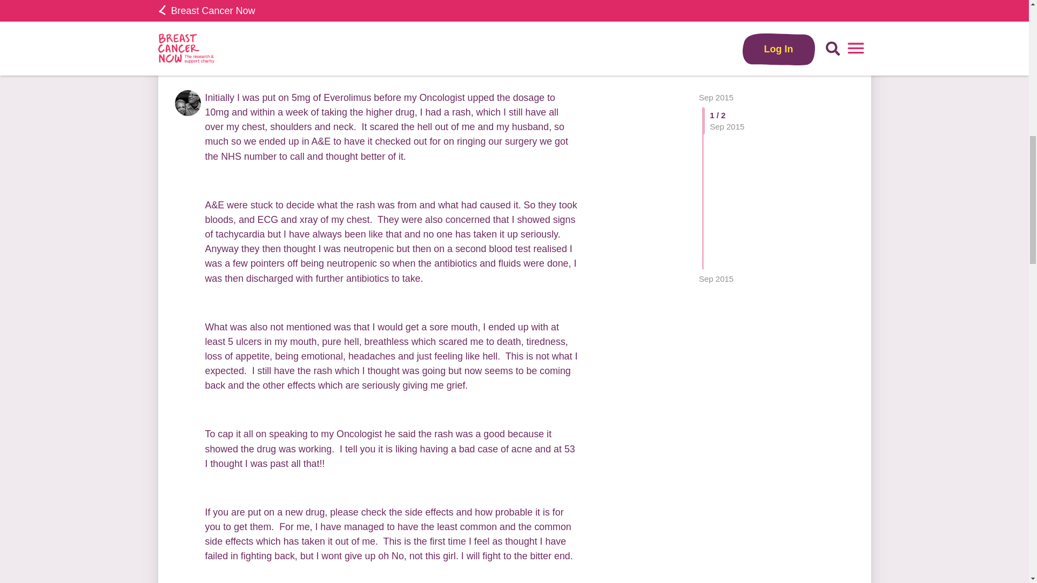  What do you see at coordinates (716, 15) in the screenshot?
I see `13 Sep 2015 06:24` at bounding box center [716, 15].